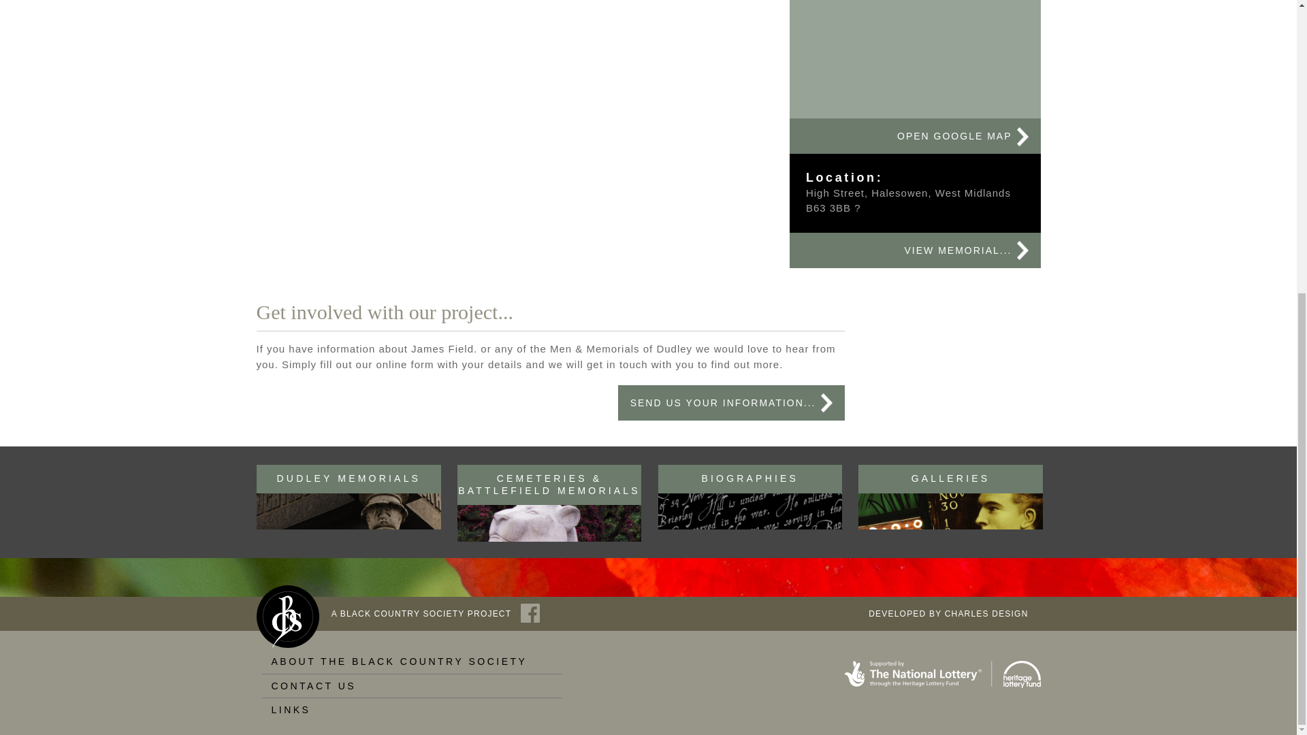  I want to click on A Black Country Society Project, so click(287, 616).